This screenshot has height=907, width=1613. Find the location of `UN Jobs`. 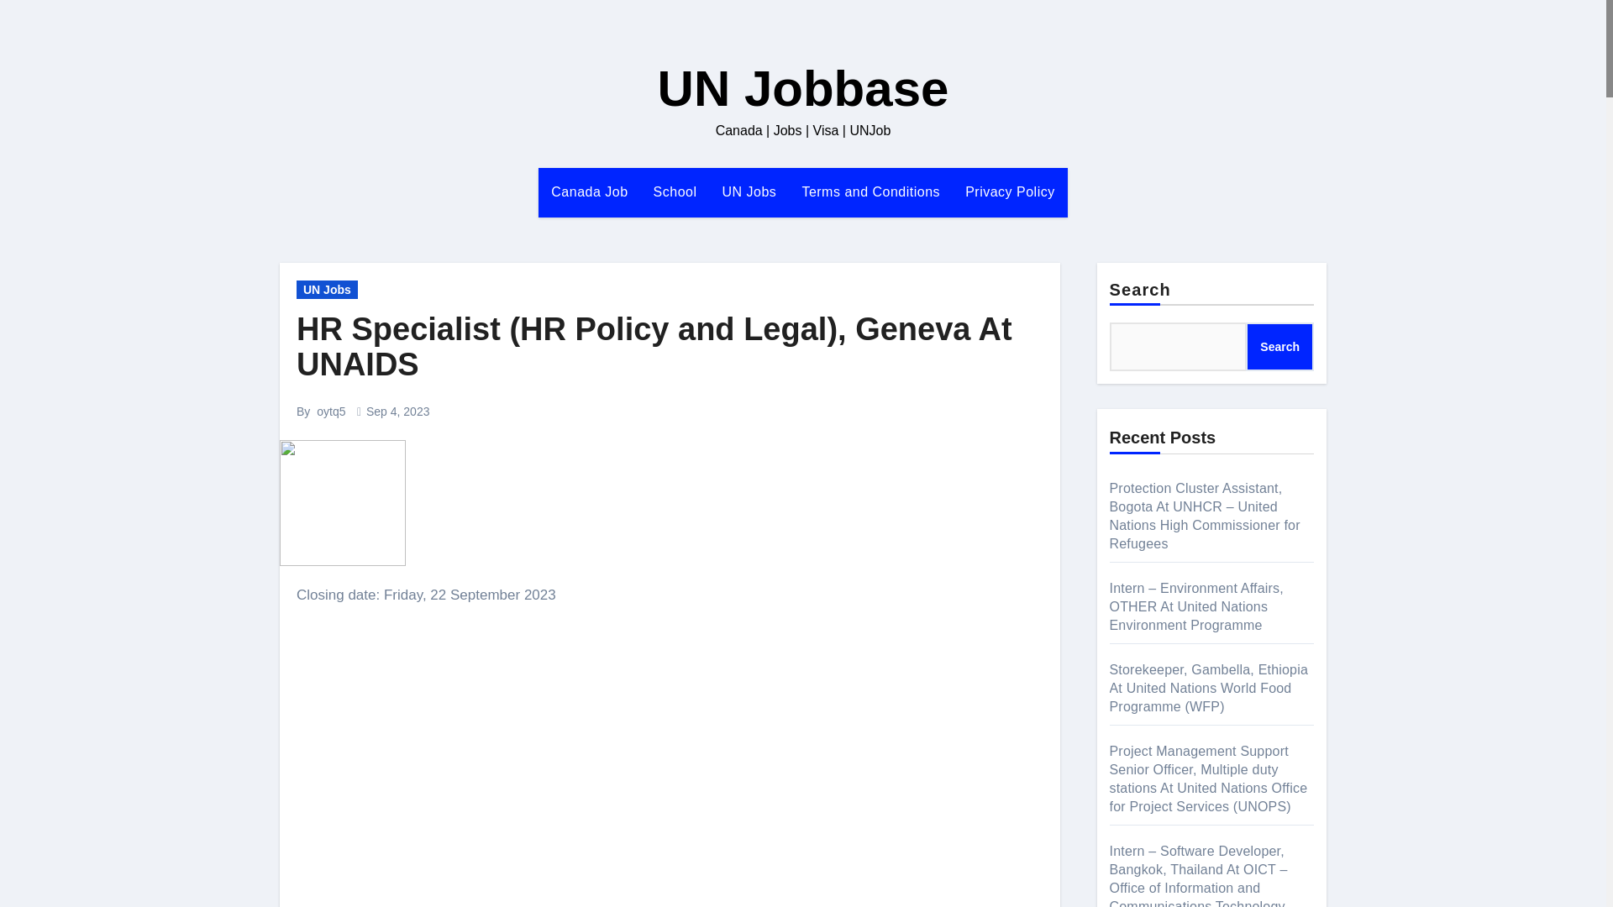

UN Jobs is located at coordinates (749, 191).